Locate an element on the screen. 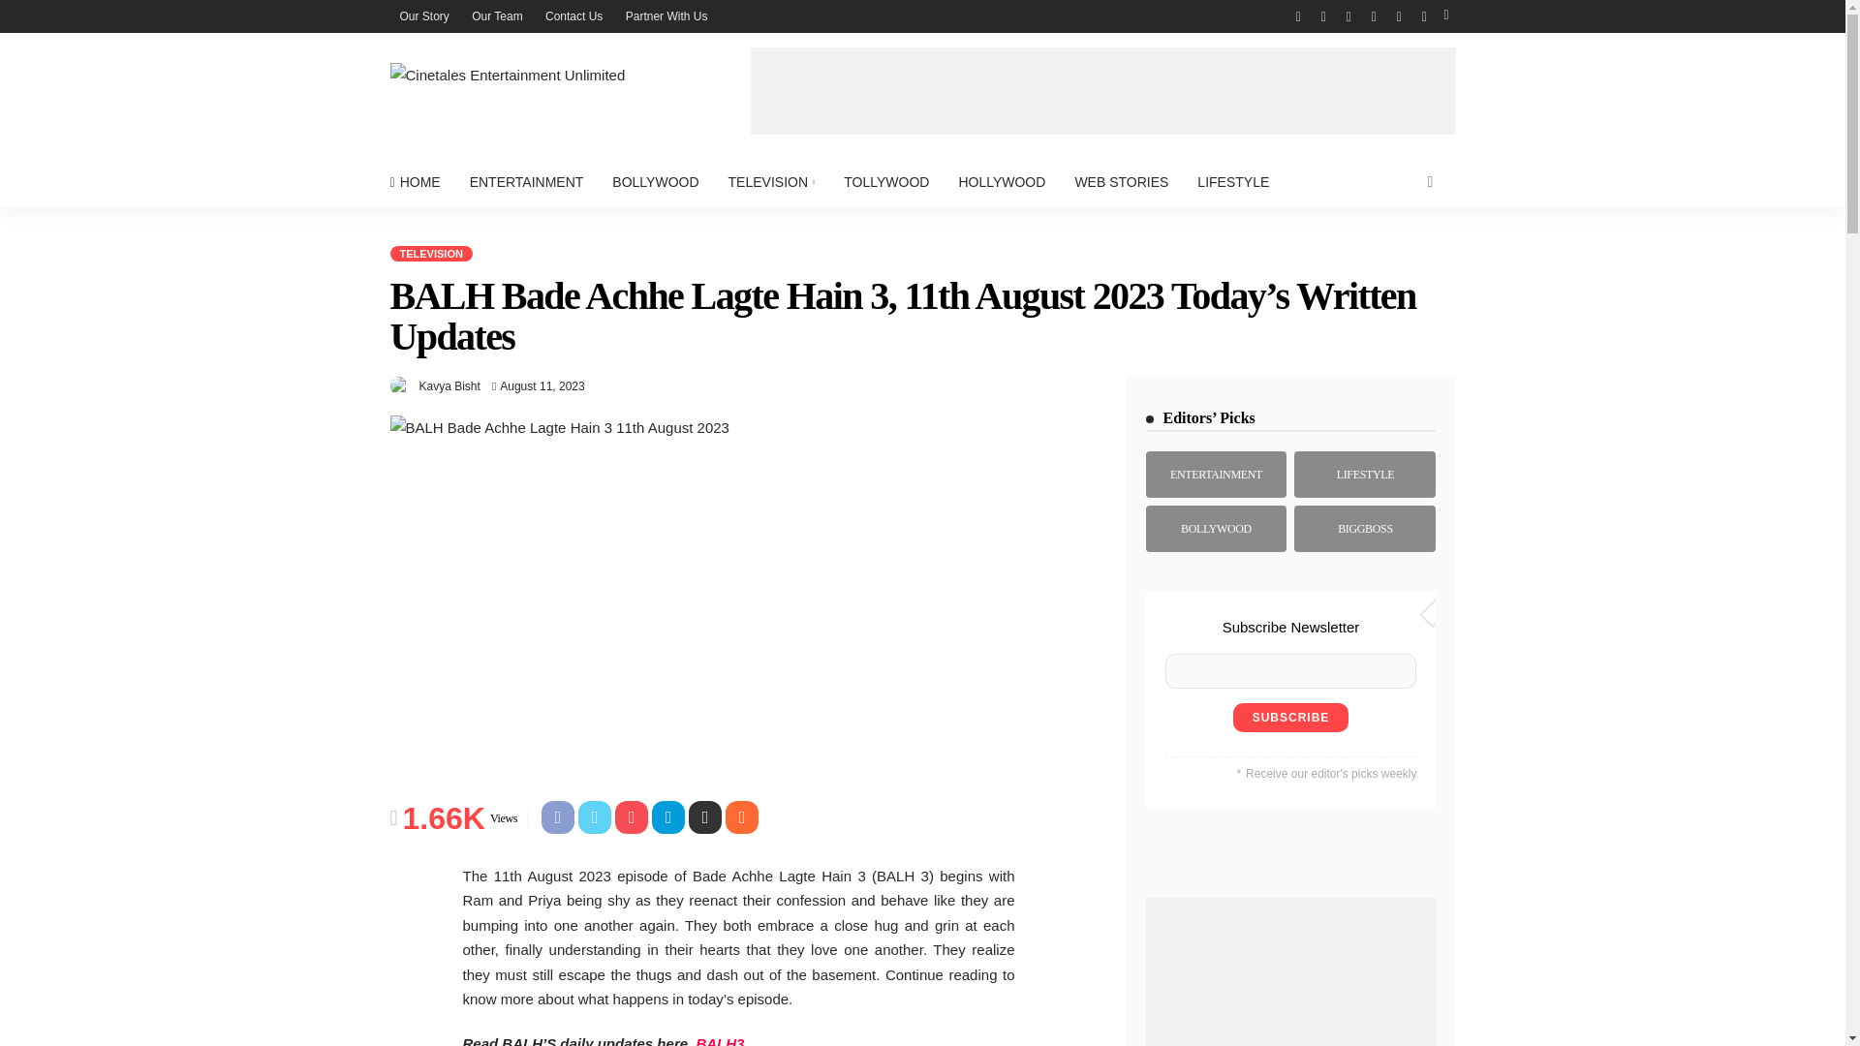  Our Team is located at coordinates (496, 15).